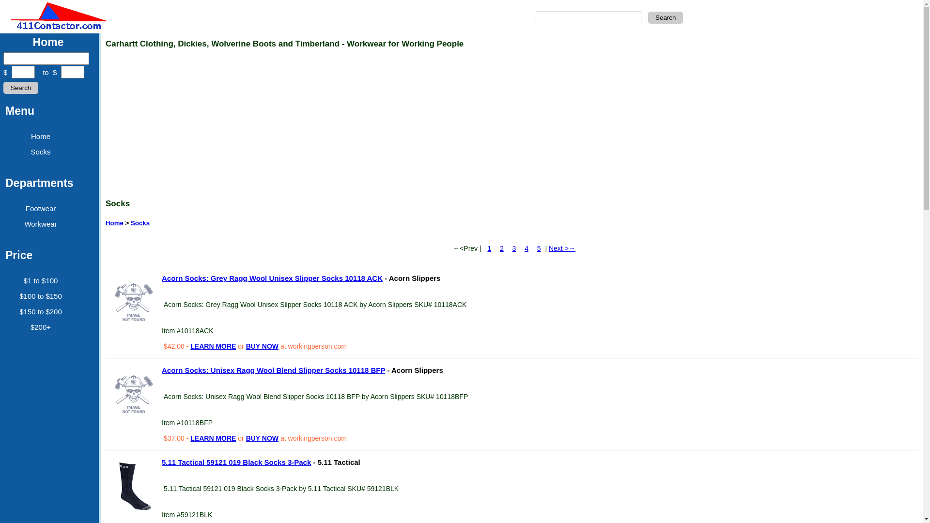 Image resolution: width=930 pixels, height=523 pixels. Describe the element at coordinates (236, 462) in the screenshot. I see `5.11 Tactical 59121 019 Black Socks 3-Pack` at that location.